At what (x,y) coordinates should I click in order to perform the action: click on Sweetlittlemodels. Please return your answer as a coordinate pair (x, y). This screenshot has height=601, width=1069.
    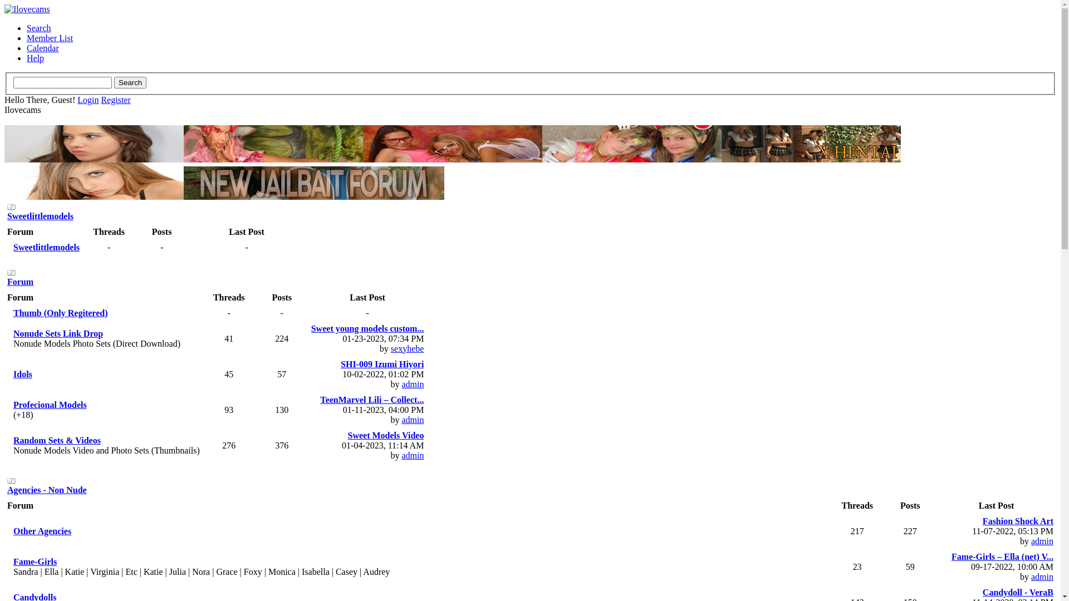
    Looking at the image, I should click on (47, 247).